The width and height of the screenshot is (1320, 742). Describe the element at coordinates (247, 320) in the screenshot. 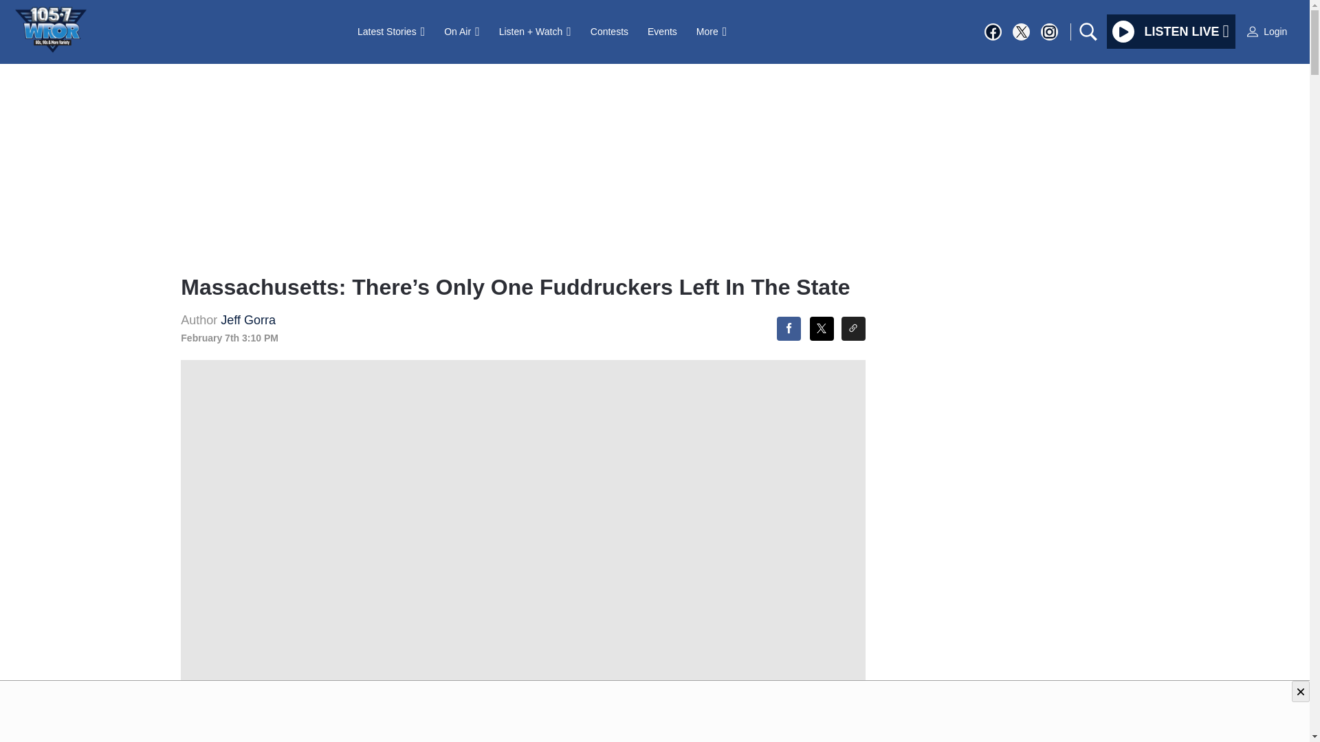

I see `Jeff Gorra` at that location.